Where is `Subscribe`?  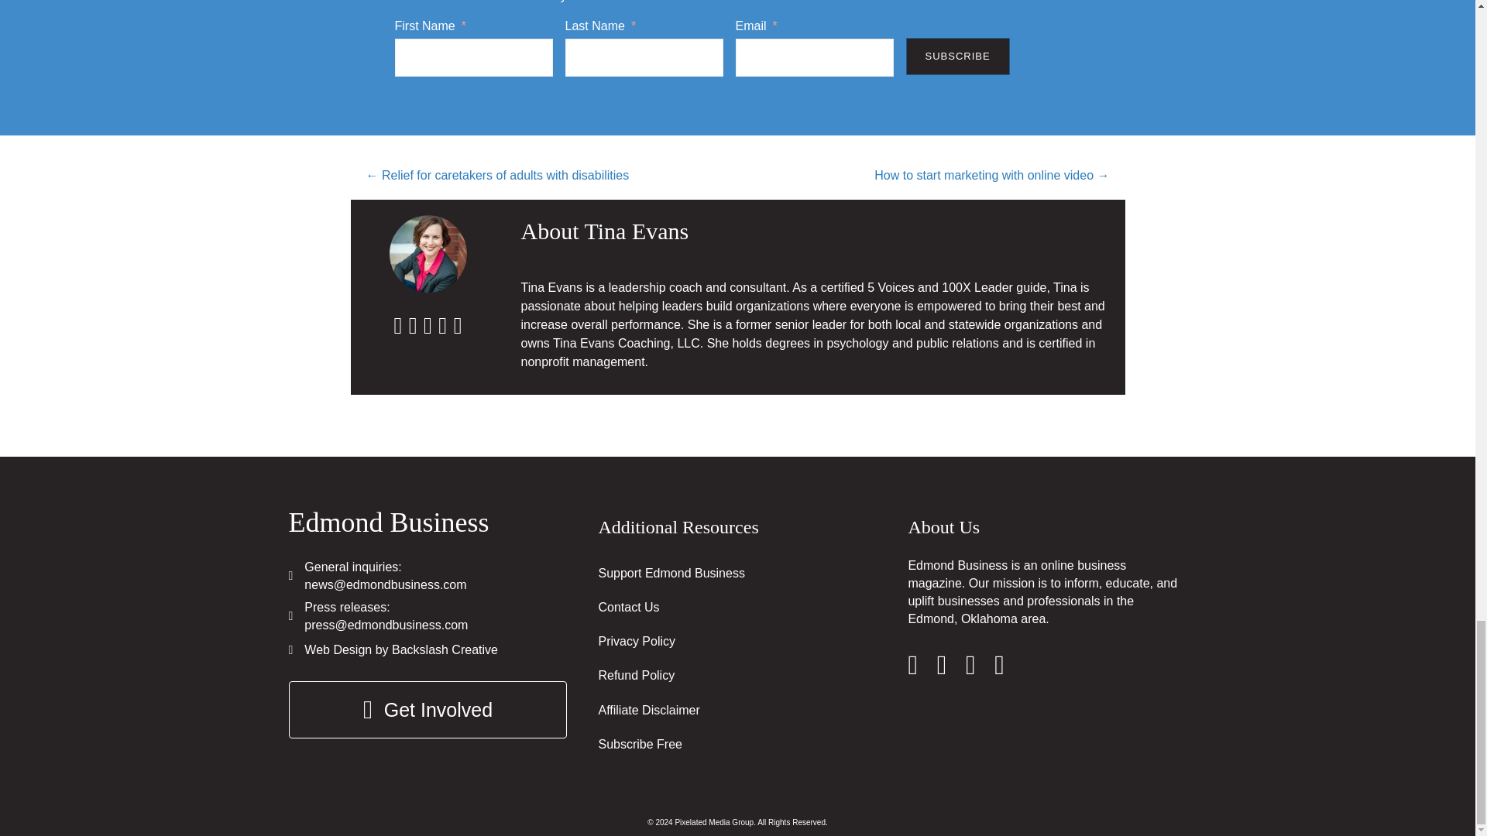 Subscribe is located at coordinates (957, 56).